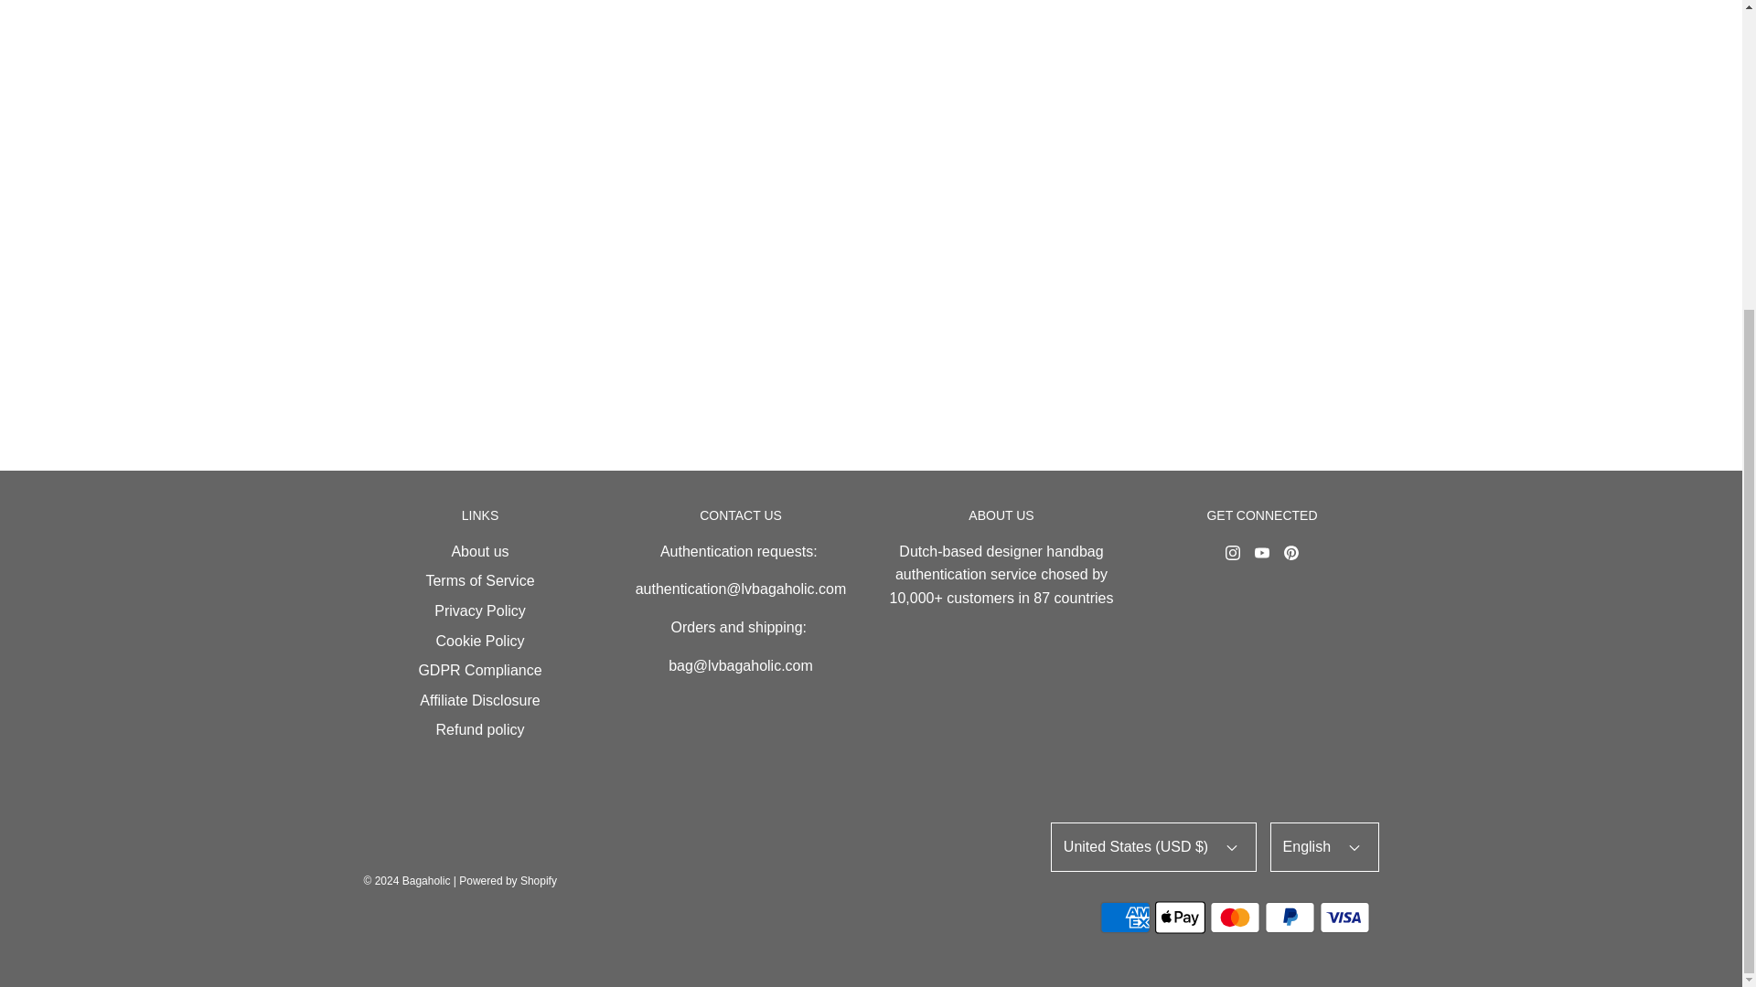 The height and width of the screenshot is (987, 1756). Describe the element at coordinates (1125, 917) in the screenshot. I see `American Express` at that location.